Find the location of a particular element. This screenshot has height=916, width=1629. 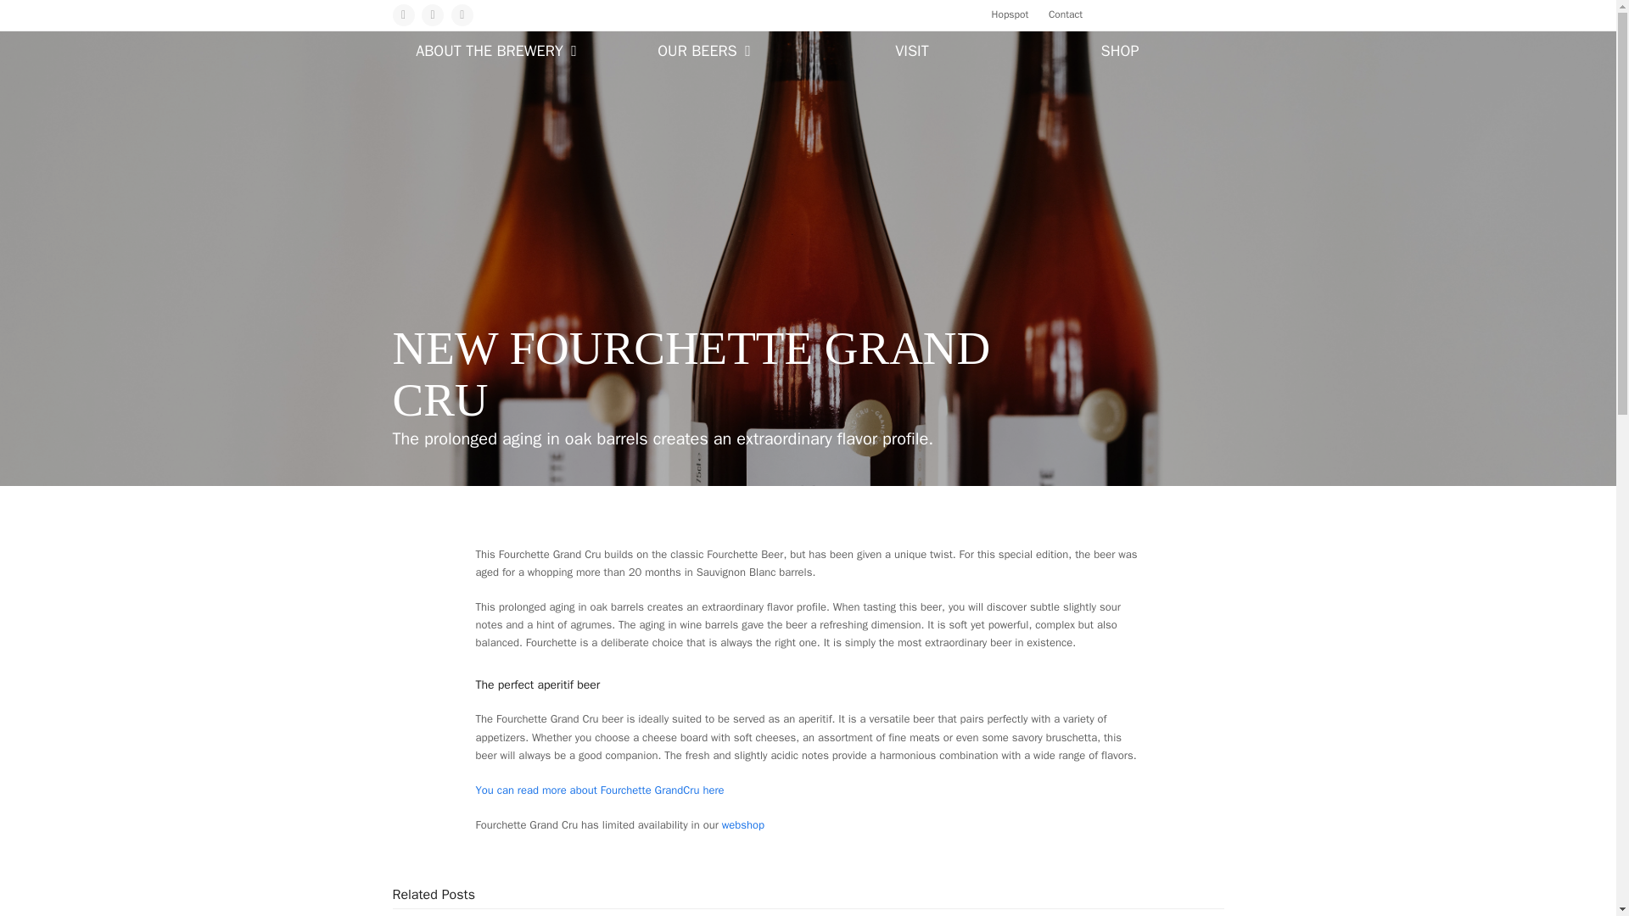

VISIT is located at coordinates (911, 53).